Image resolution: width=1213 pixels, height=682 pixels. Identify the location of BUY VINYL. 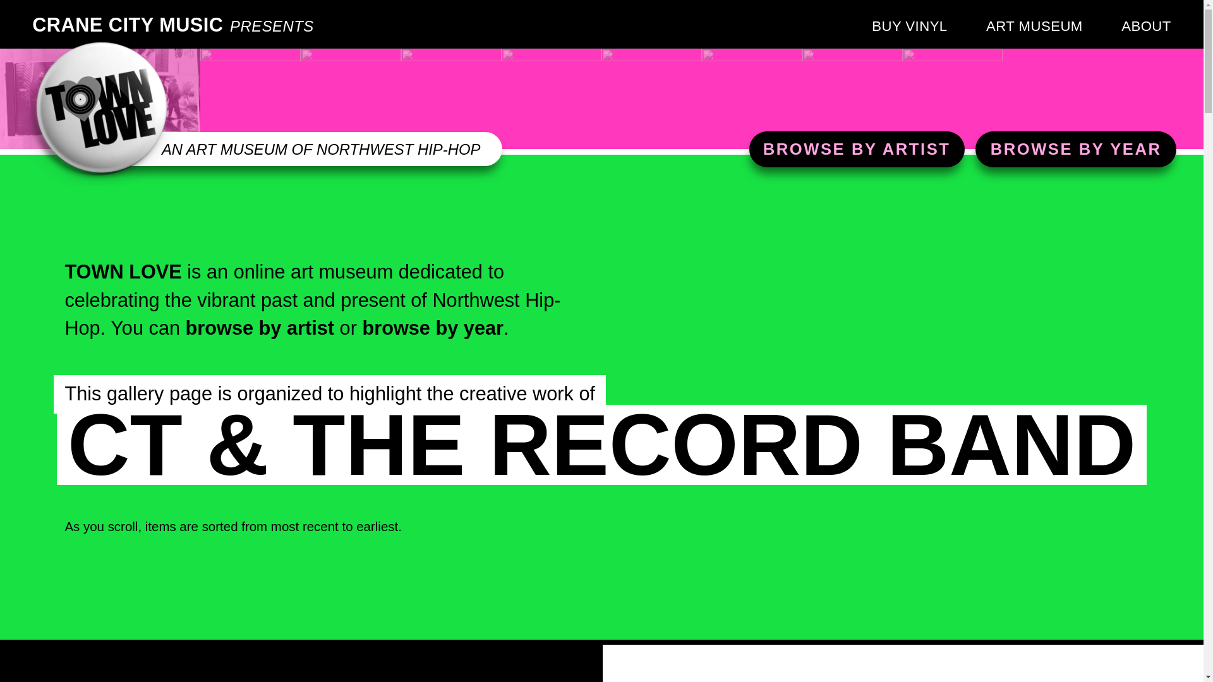
(910, 27).